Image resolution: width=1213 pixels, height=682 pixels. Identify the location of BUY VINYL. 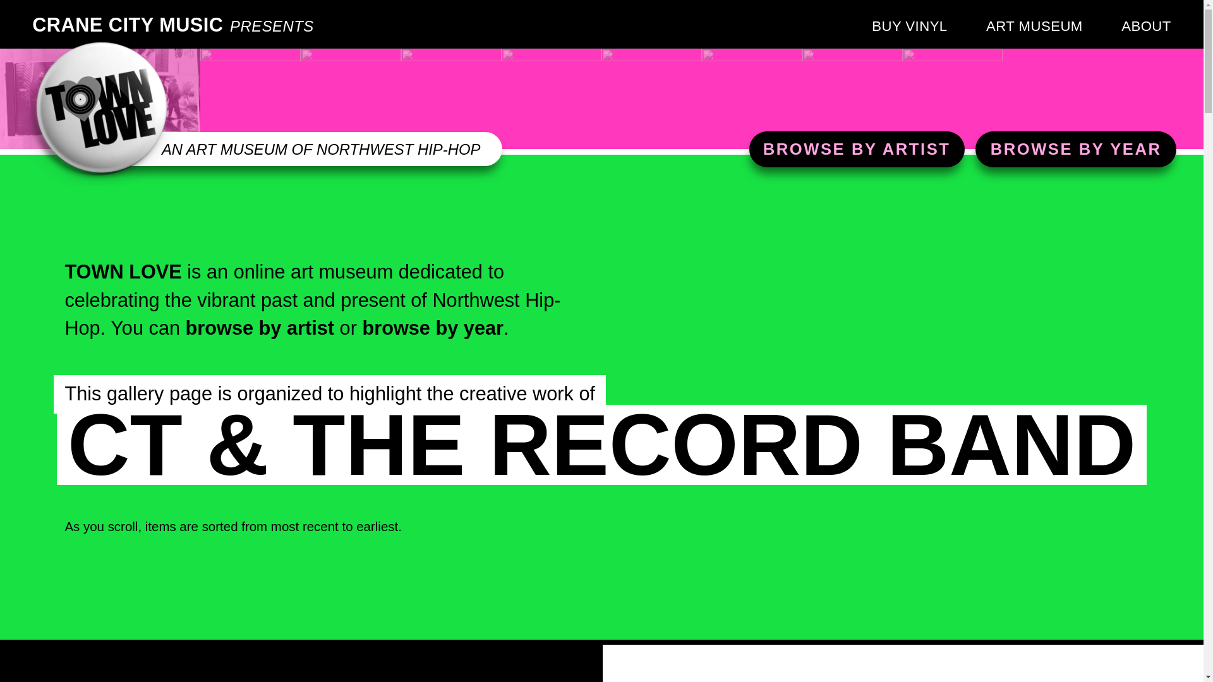
(910, 27).